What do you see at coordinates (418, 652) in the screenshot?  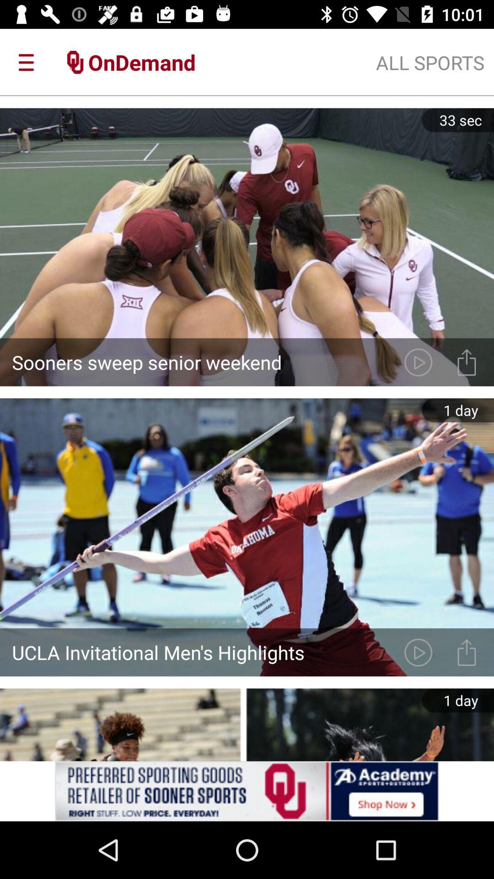 I see `open video` at bounding box center [418, 652].